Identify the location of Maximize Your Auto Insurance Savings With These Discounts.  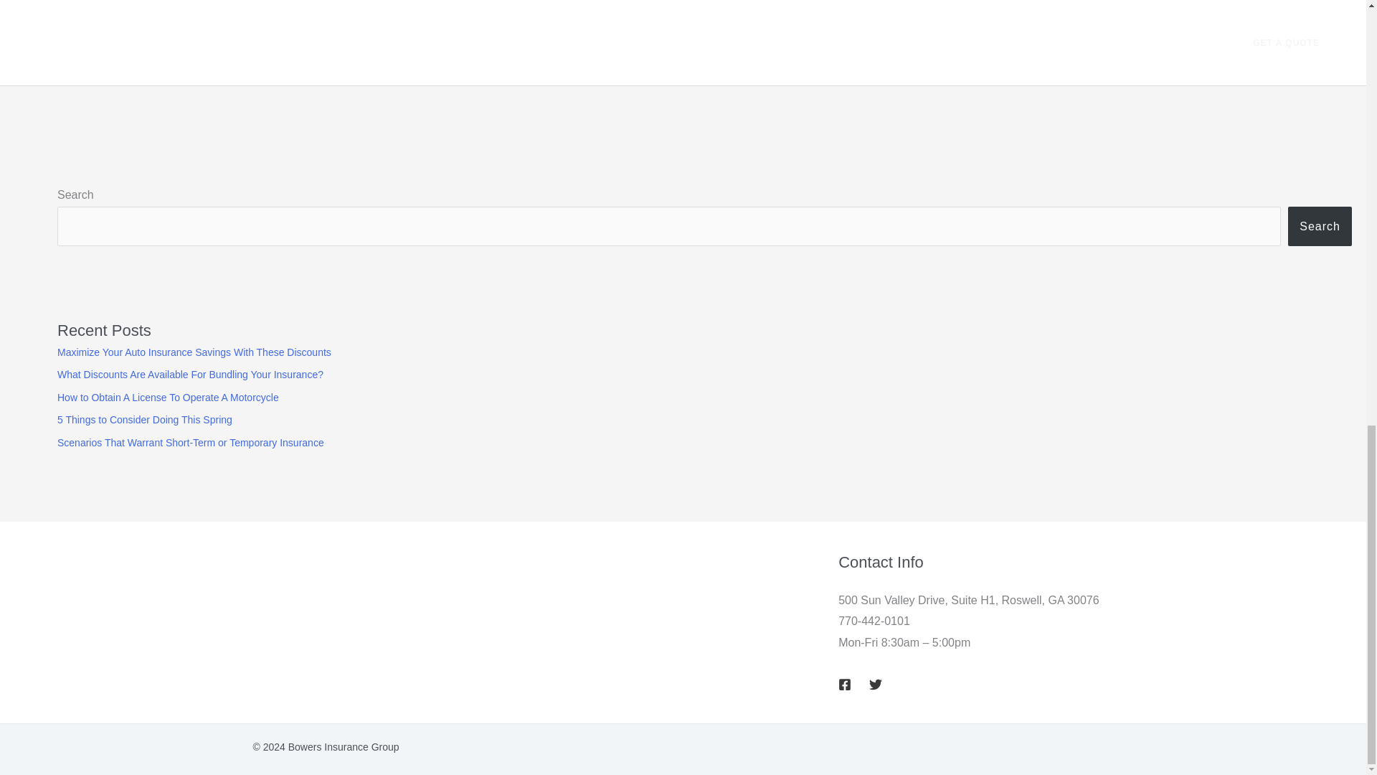
(194, 352).